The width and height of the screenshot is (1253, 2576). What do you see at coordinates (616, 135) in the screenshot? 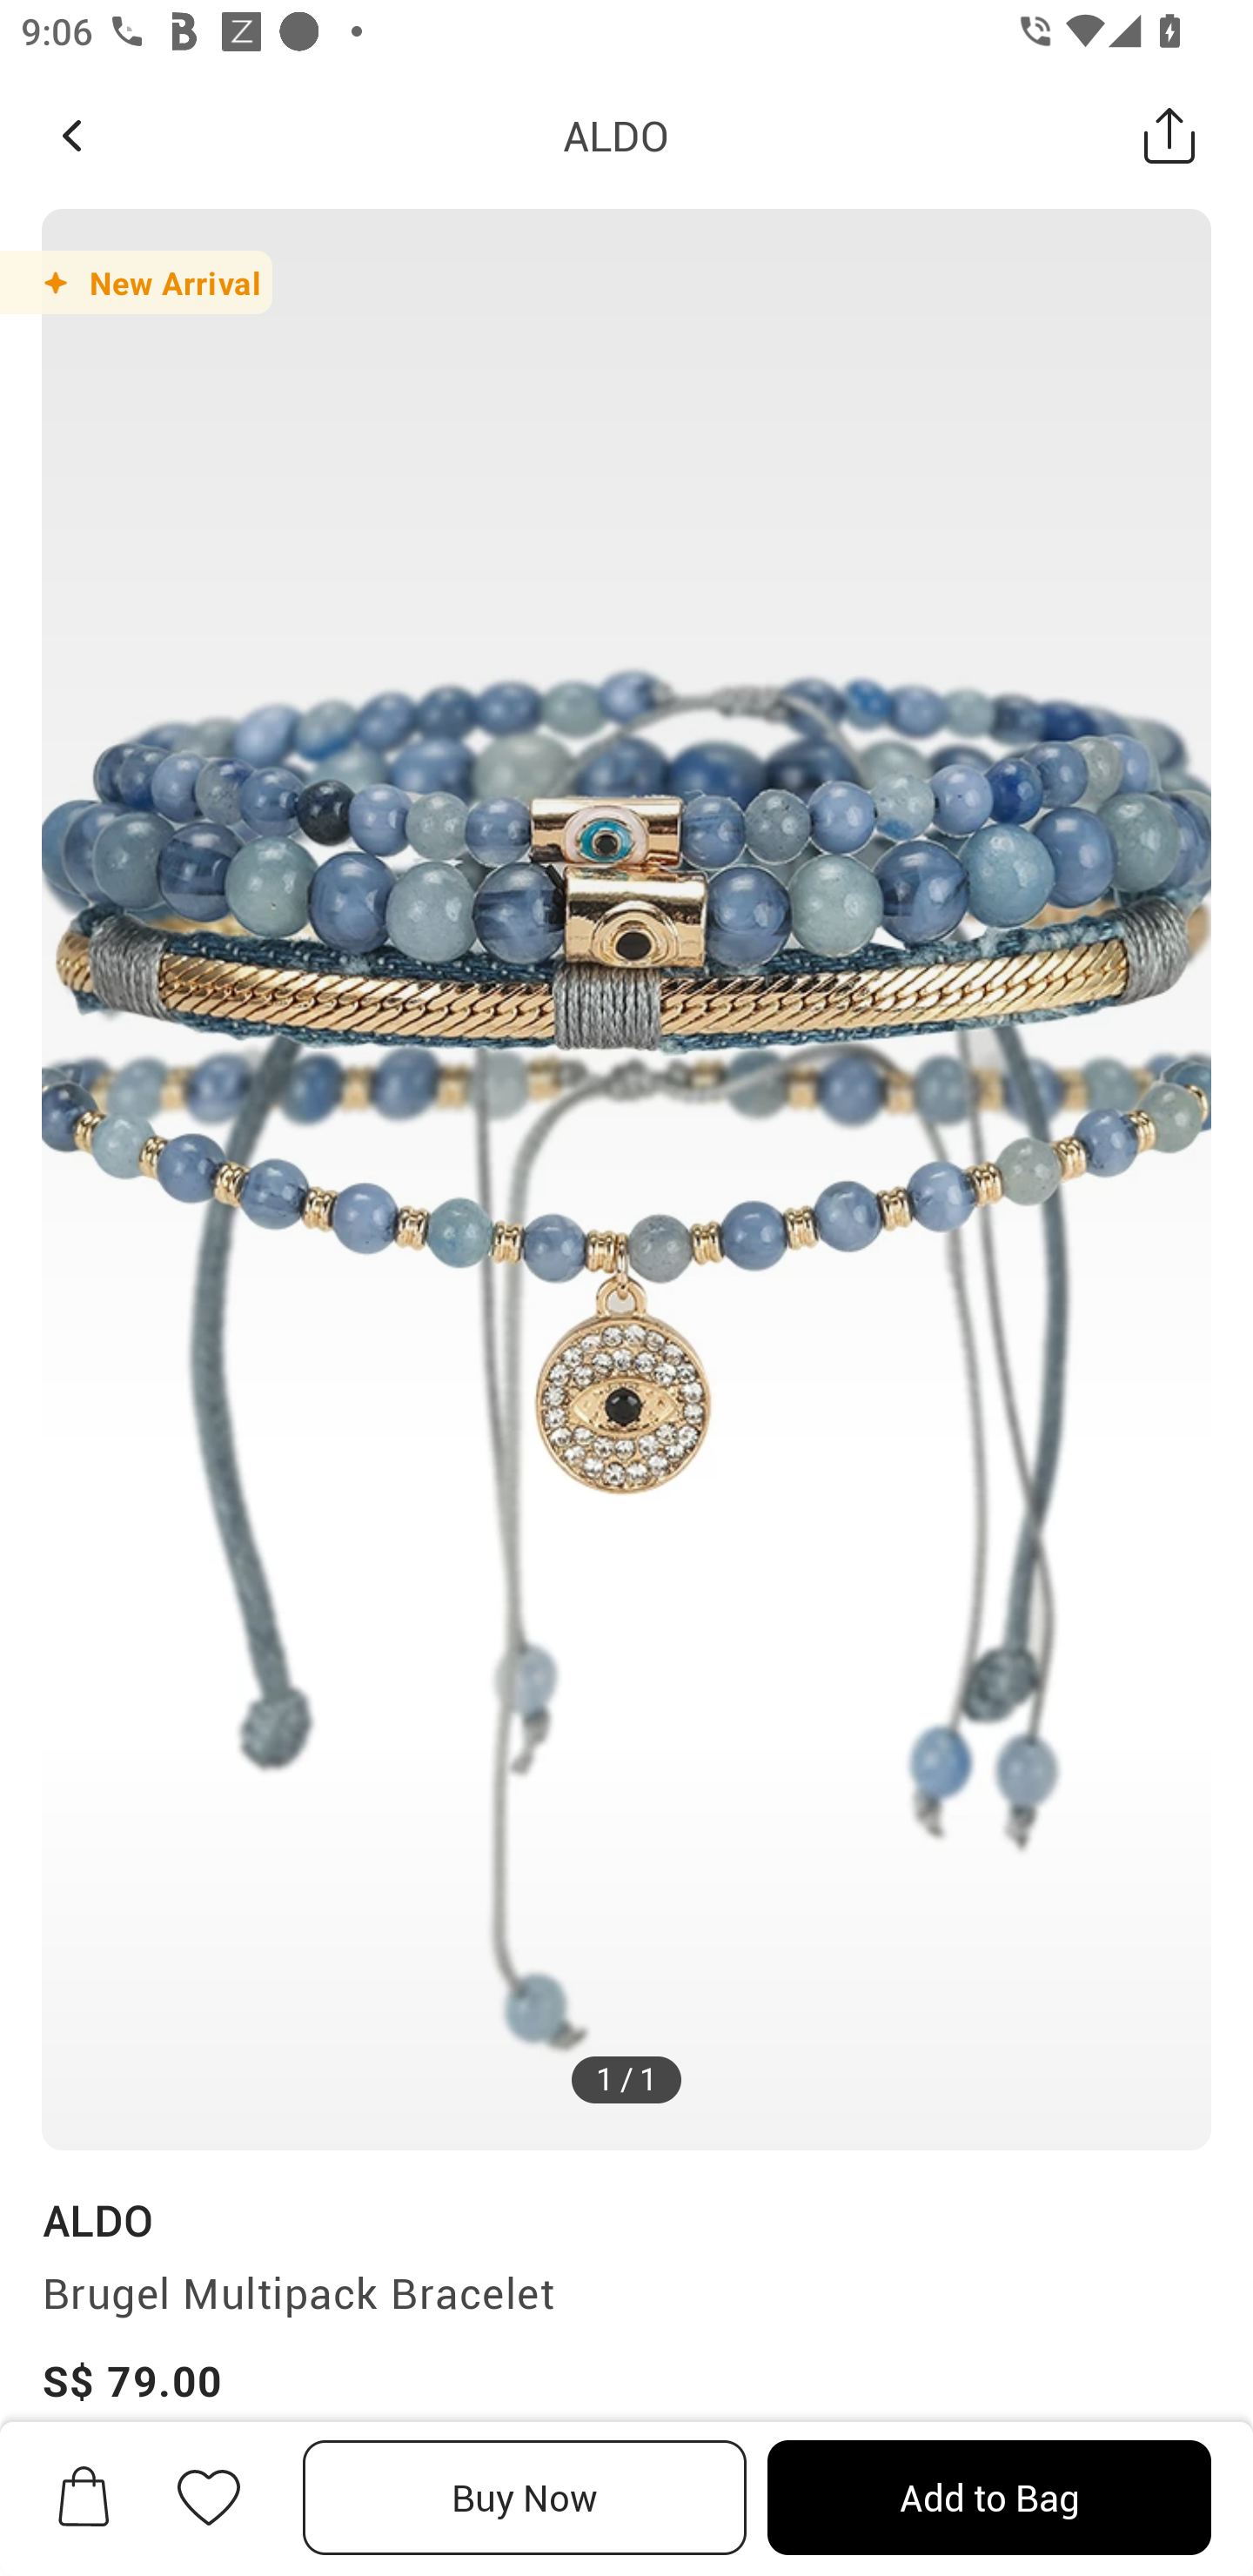
I see `ALDO` at bounding box center [616, 135].